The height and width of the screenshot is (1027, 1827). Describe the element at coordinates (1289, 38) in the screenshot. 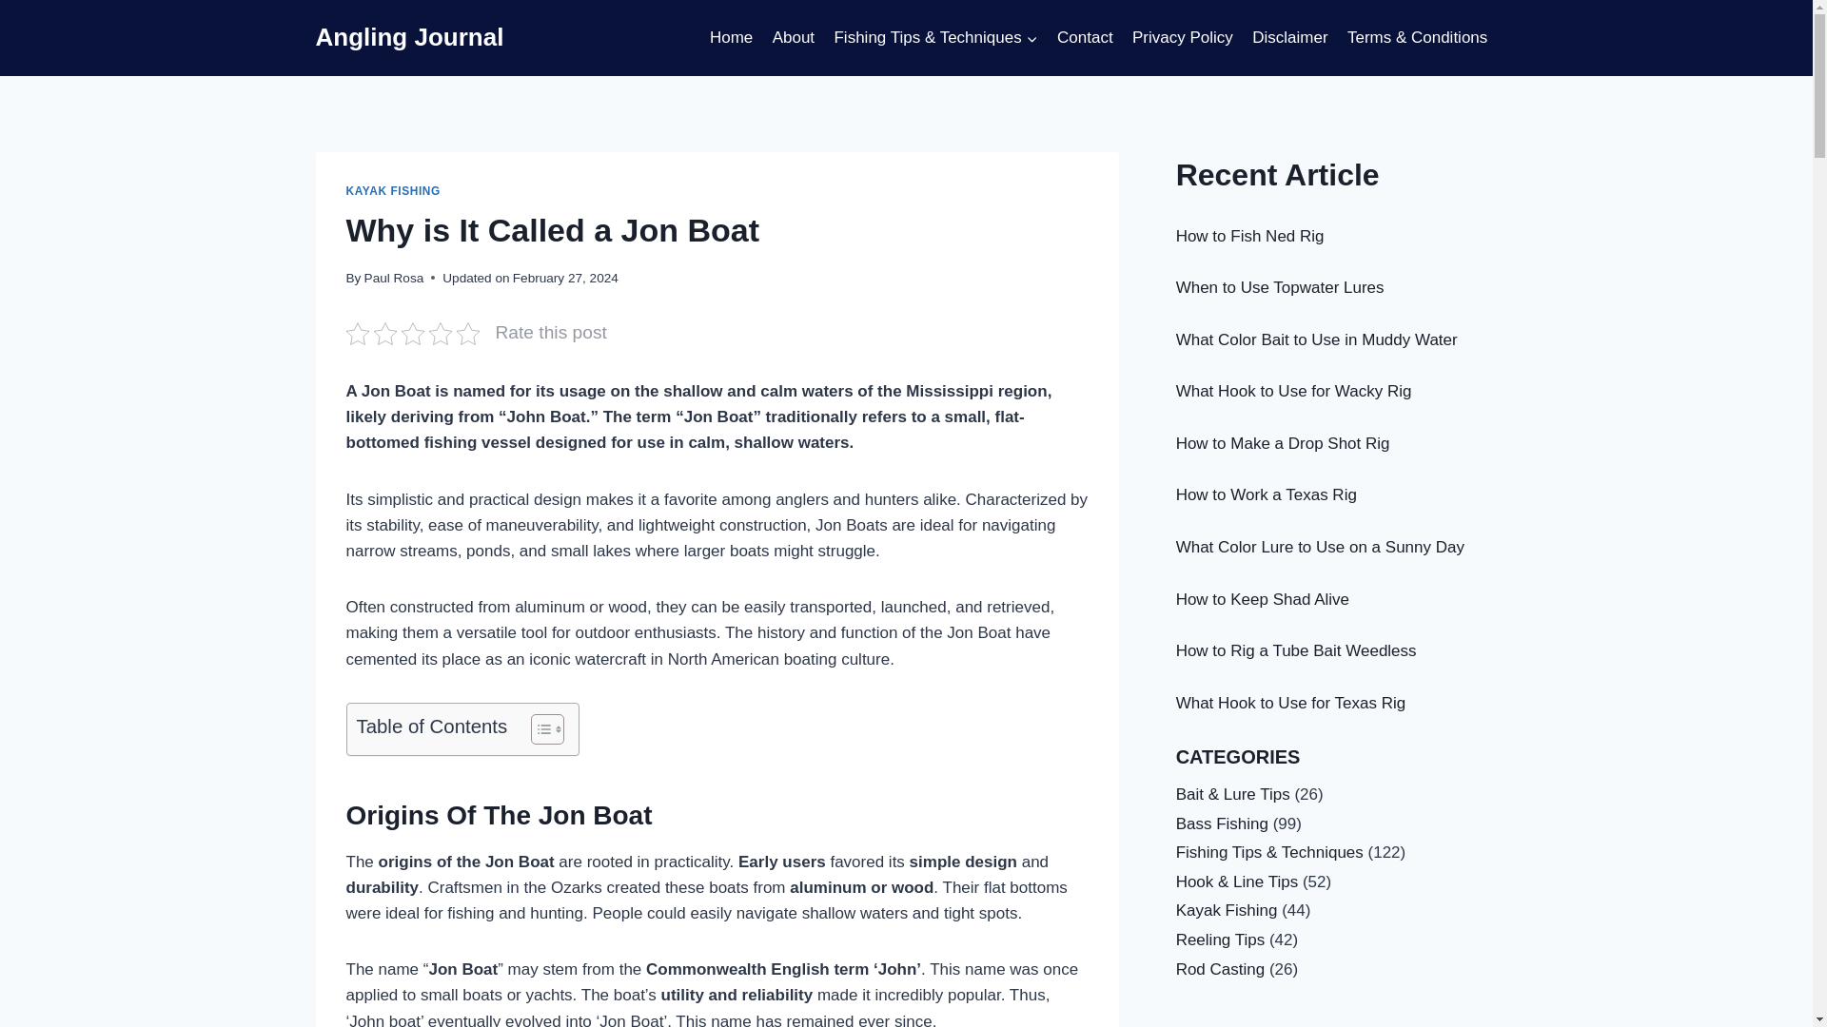

I see `Disclaimer` at that location.